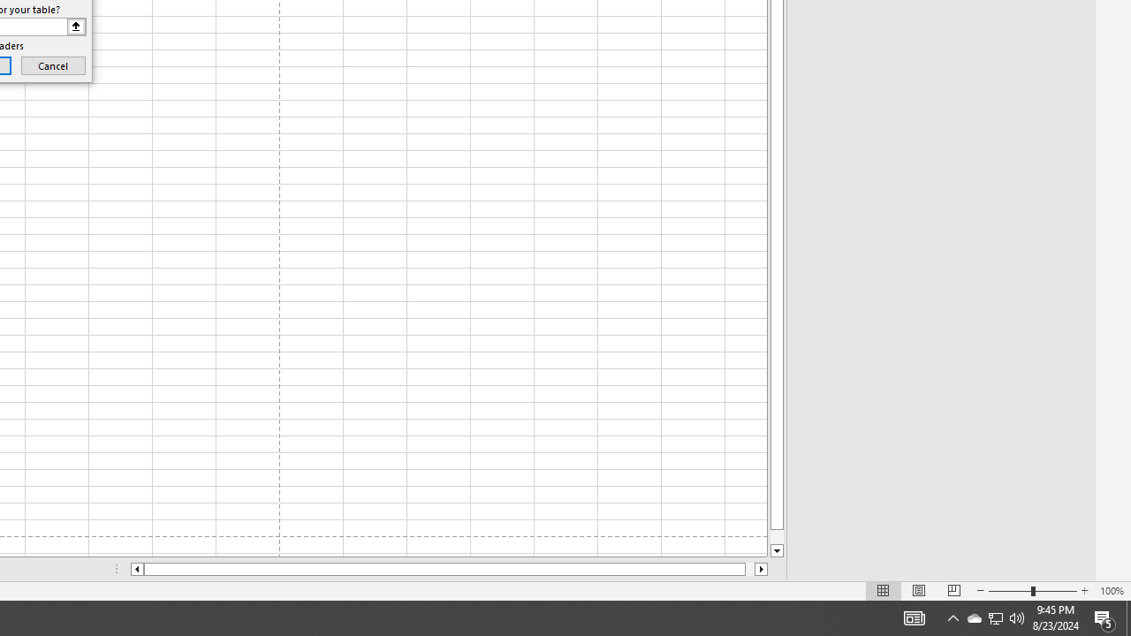 This screenshot has height=636, width=1131. What do you see at coordinates (919, 590) in the screenshot?
I see `Page Layout` at bounding box center [919, 590].